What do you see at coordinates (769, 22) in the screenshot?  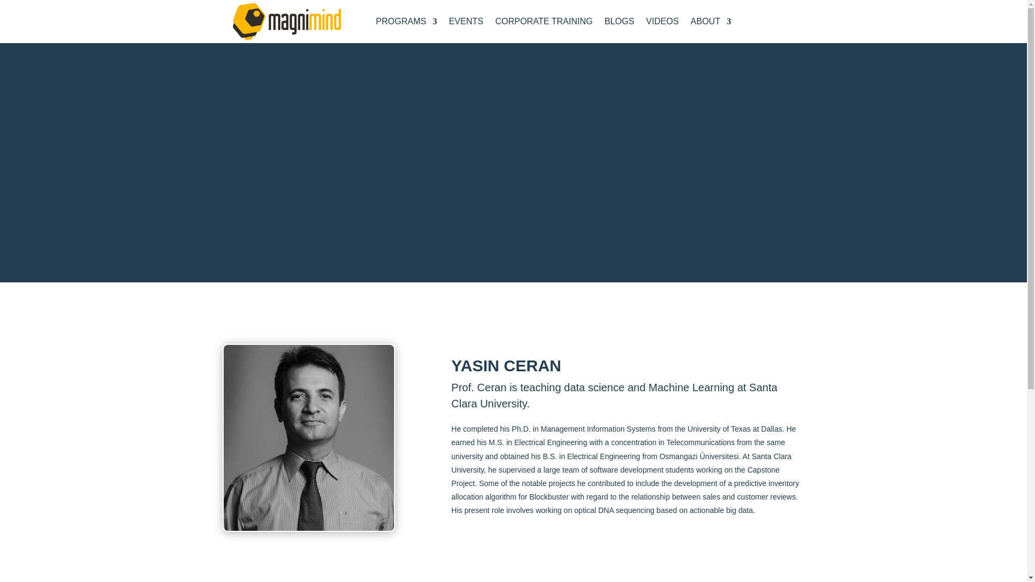 I see `Log in` at bounding box center [769, 22].